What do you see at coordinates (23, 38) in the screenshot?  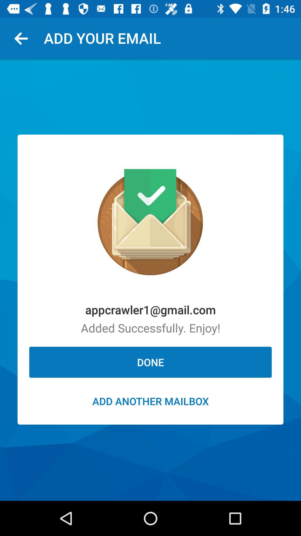 I see `click the icon at the top left corner` at bounding box center [23, 38].